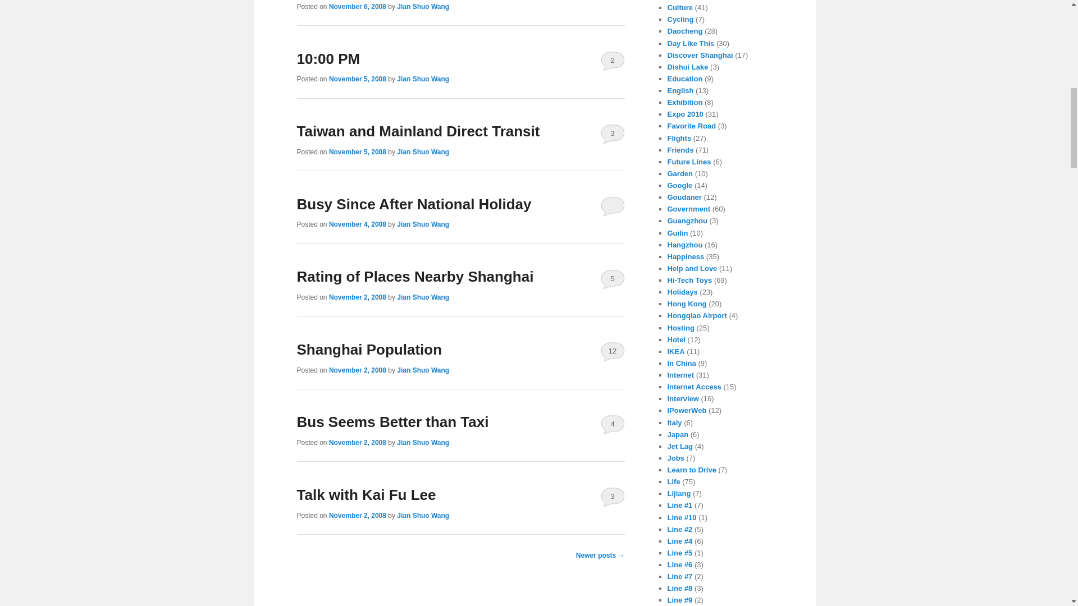 The height and width of the screenshot is (606, 1078). Describe the element at coordinates (423, 79) in the screenshot. I see `View all posts by Jian Shuo Wang` at that location.